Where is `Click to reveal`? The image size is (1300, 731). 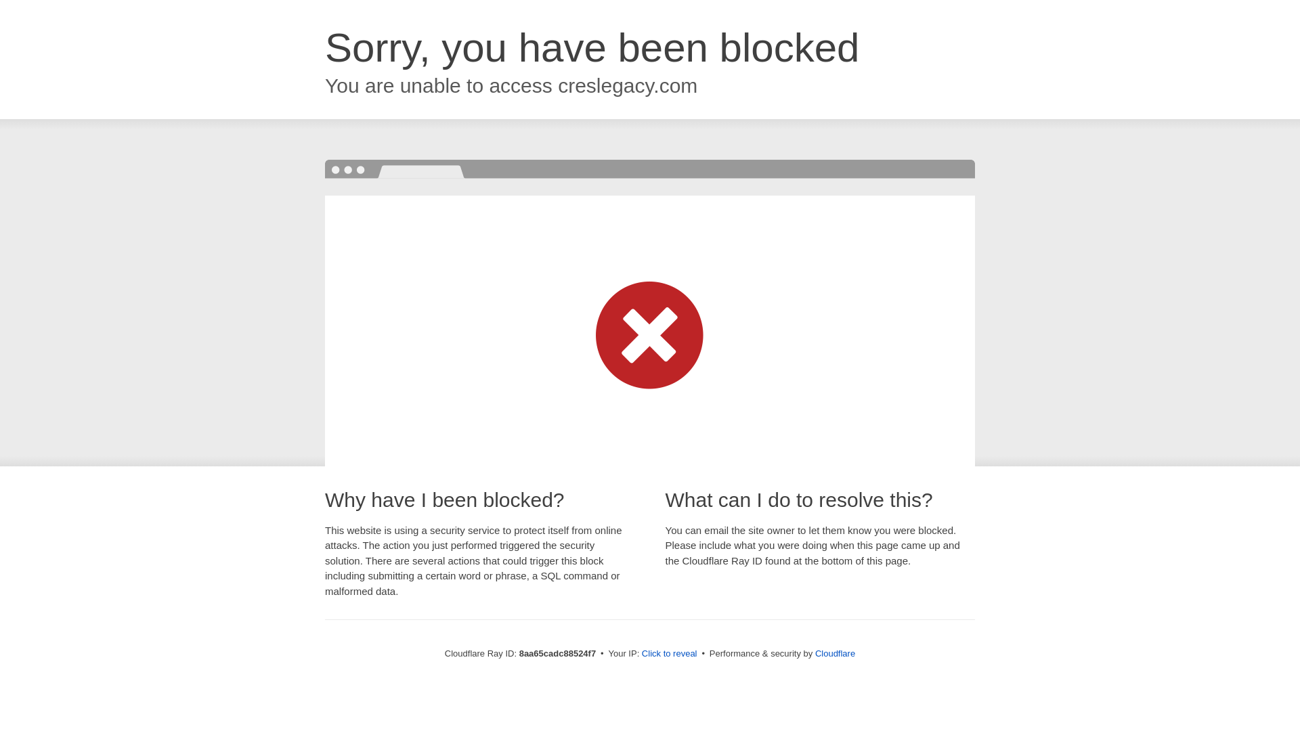 Click to reveal is located at coordinates (669, 654).